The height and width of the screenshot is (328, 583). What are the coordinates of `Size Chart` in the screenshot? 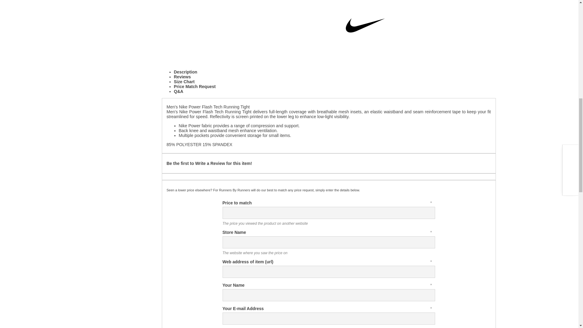 It's located at (184, 81).